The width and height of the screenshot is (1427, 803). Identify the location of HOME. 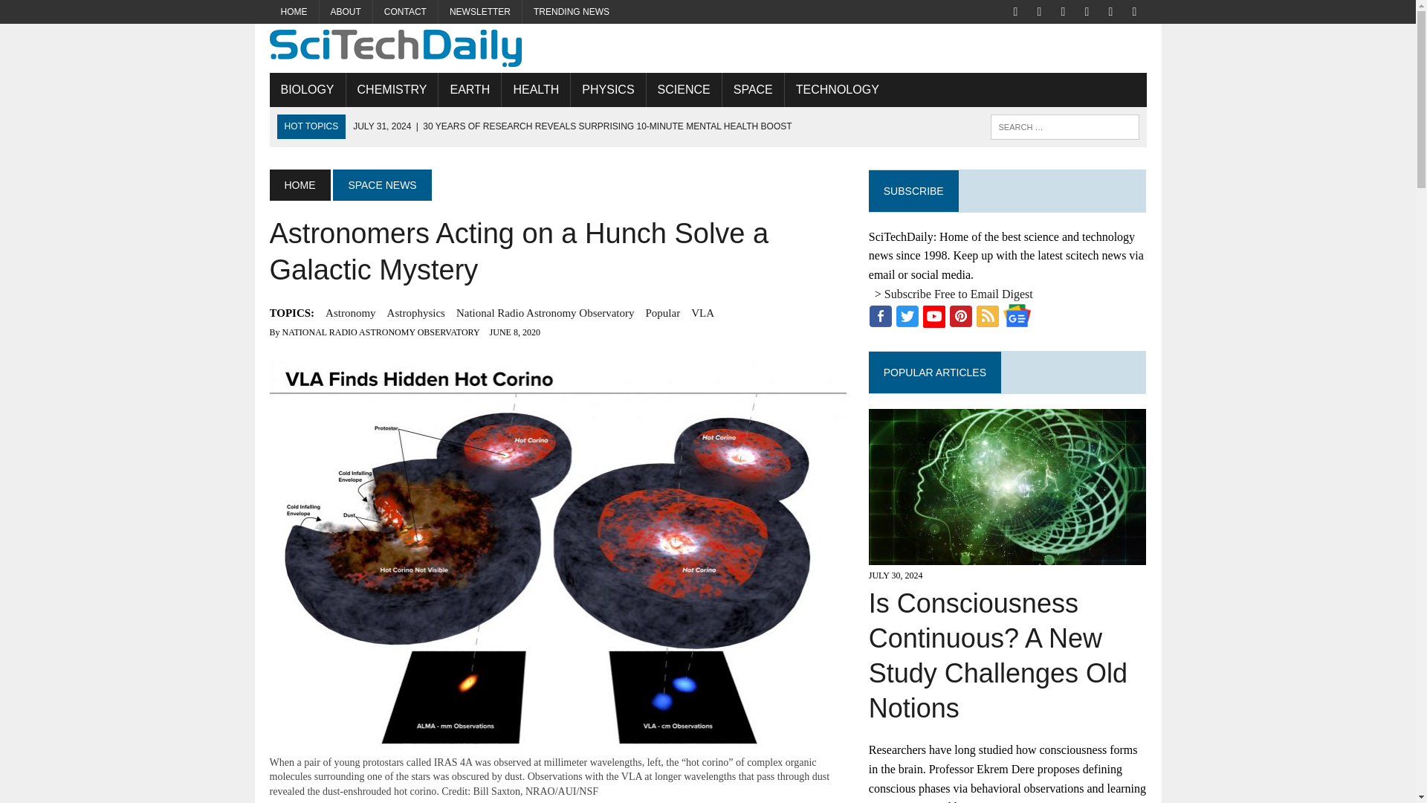
(294, 12).